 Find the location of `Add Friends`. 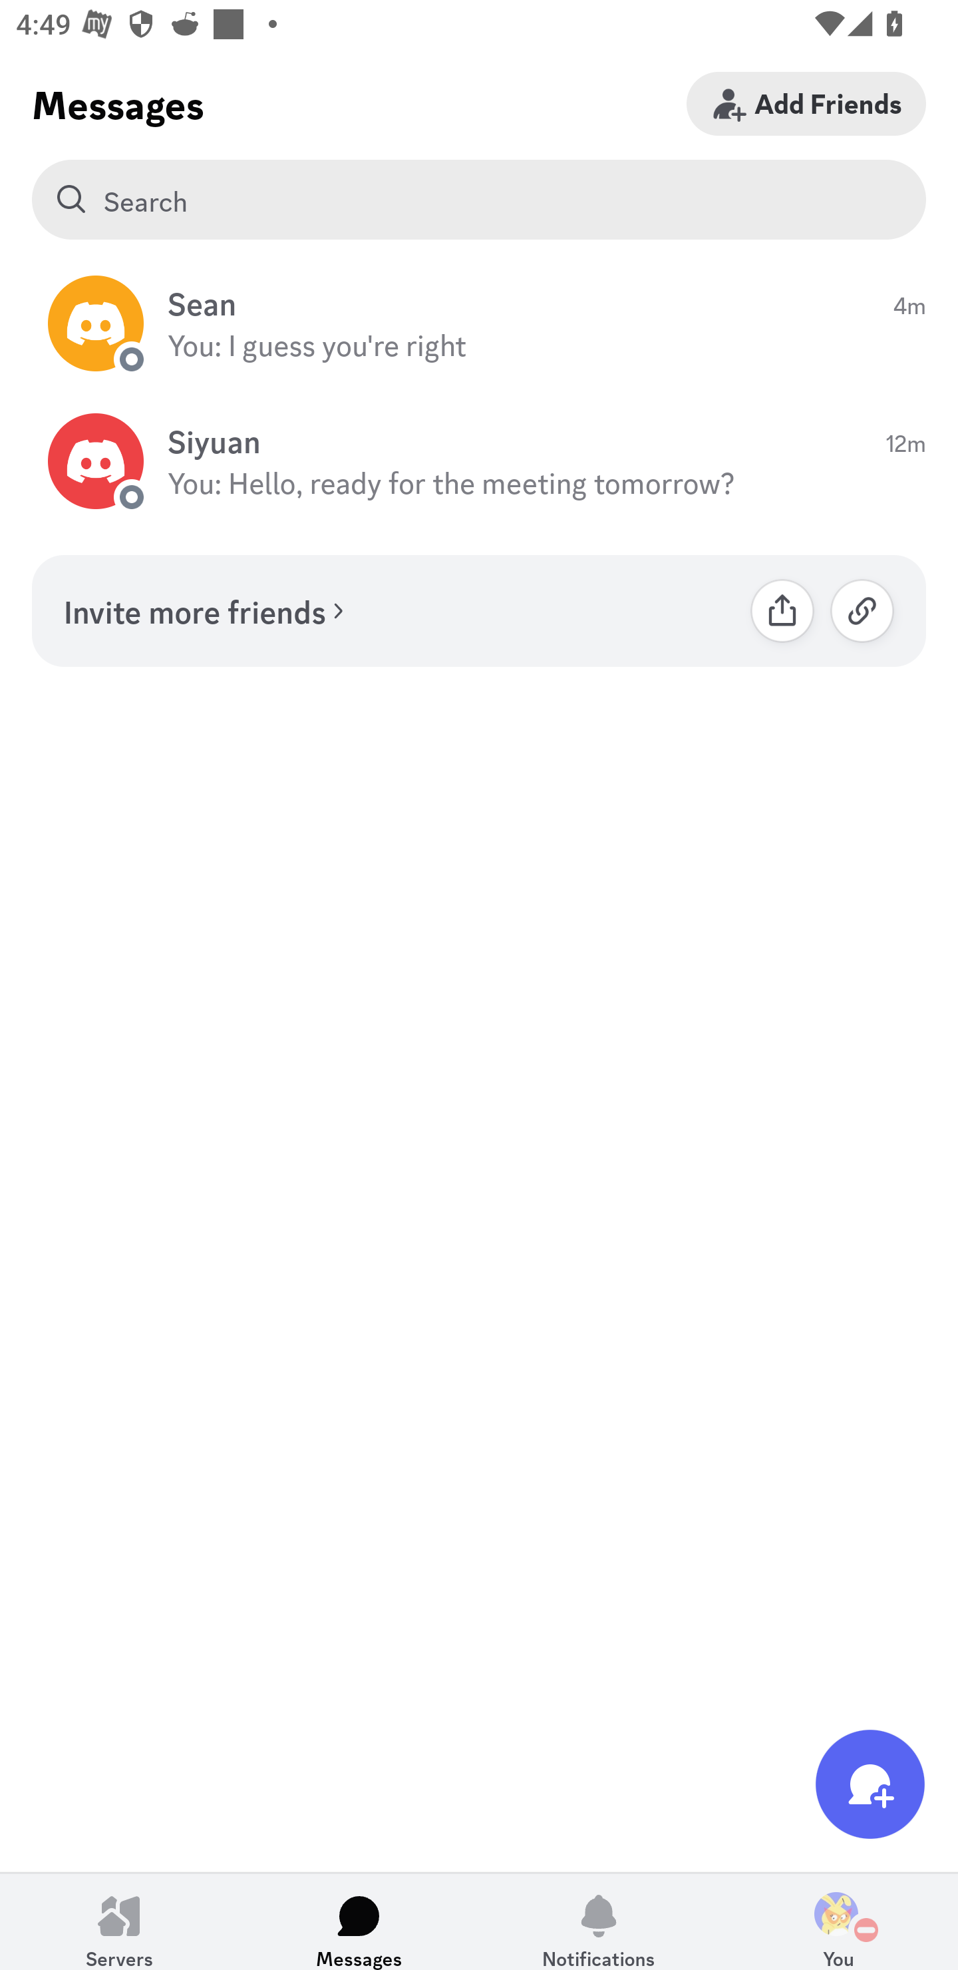

Add Friends is located at coordinates (806, 103).